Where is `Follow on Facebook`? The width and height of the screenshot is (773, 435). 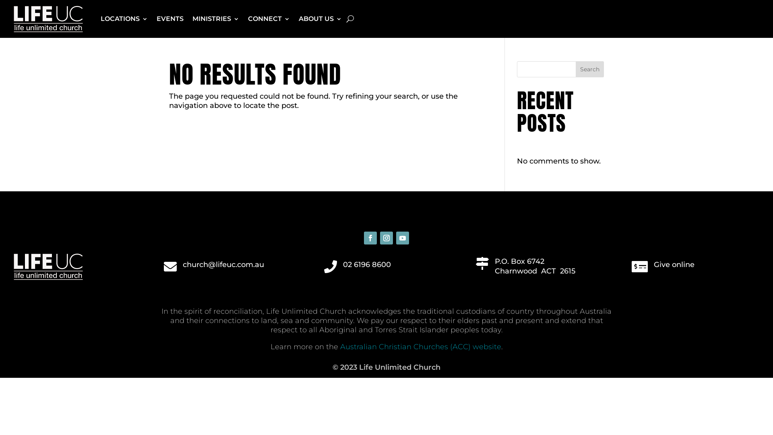
Follow on Facebook is located at coordinates (370, 238).